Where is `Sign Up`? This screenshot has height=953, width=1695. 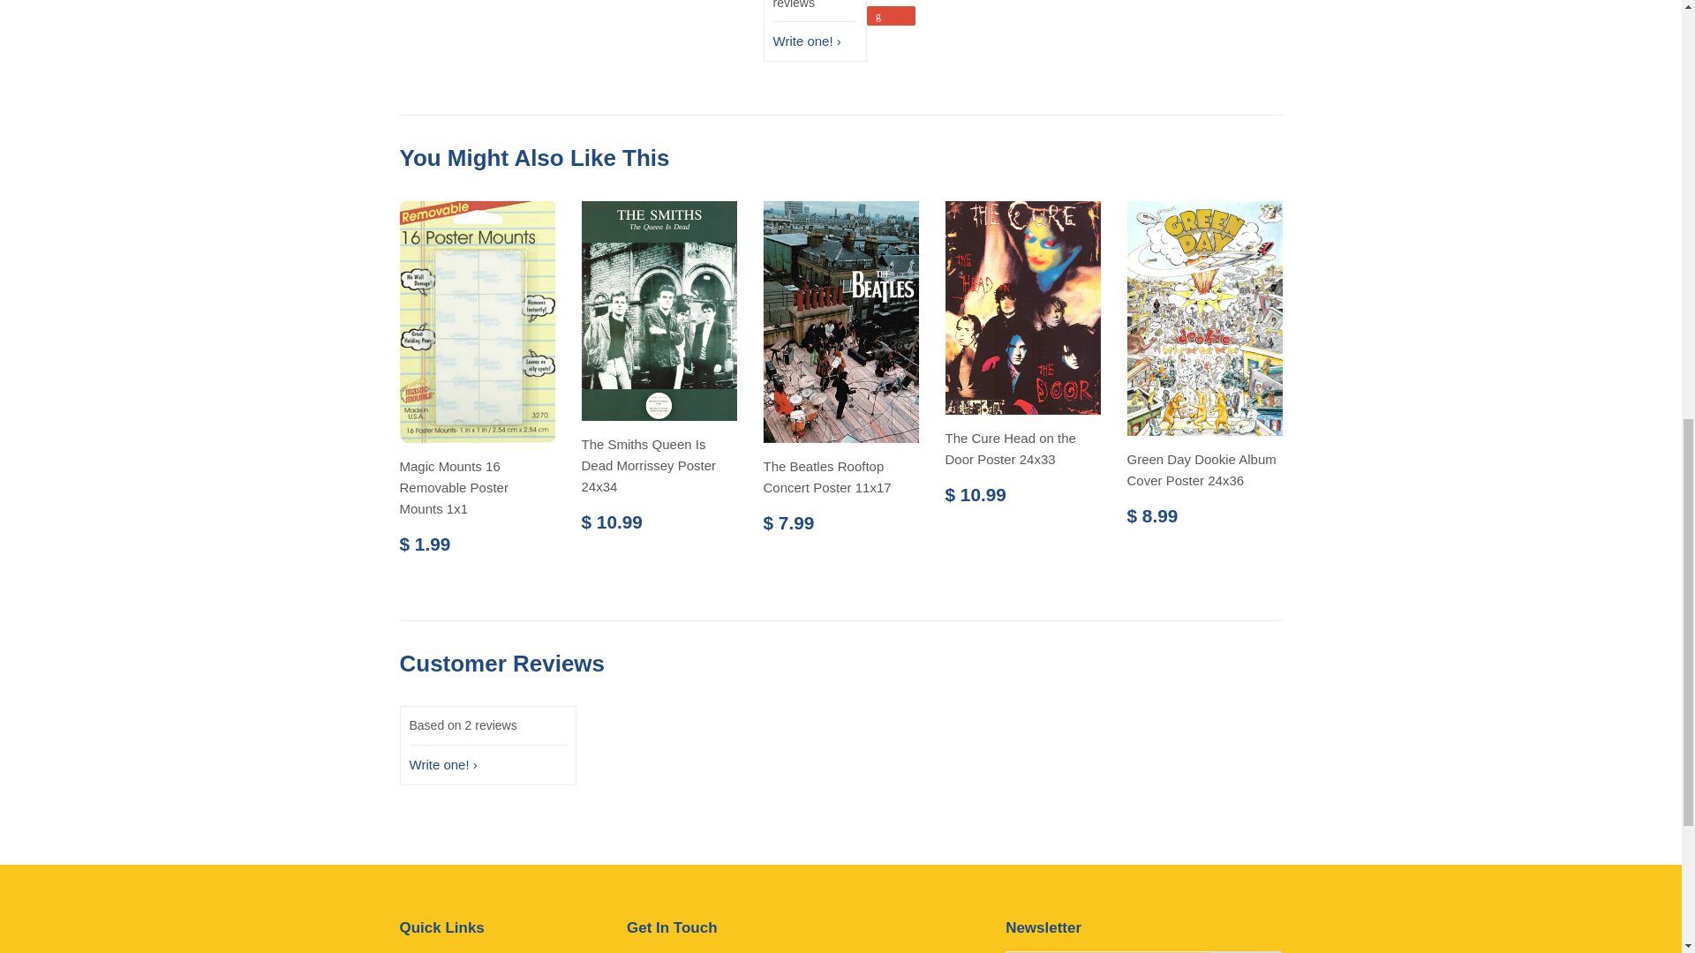
Sign Up is located at coordinates (1247, 951).